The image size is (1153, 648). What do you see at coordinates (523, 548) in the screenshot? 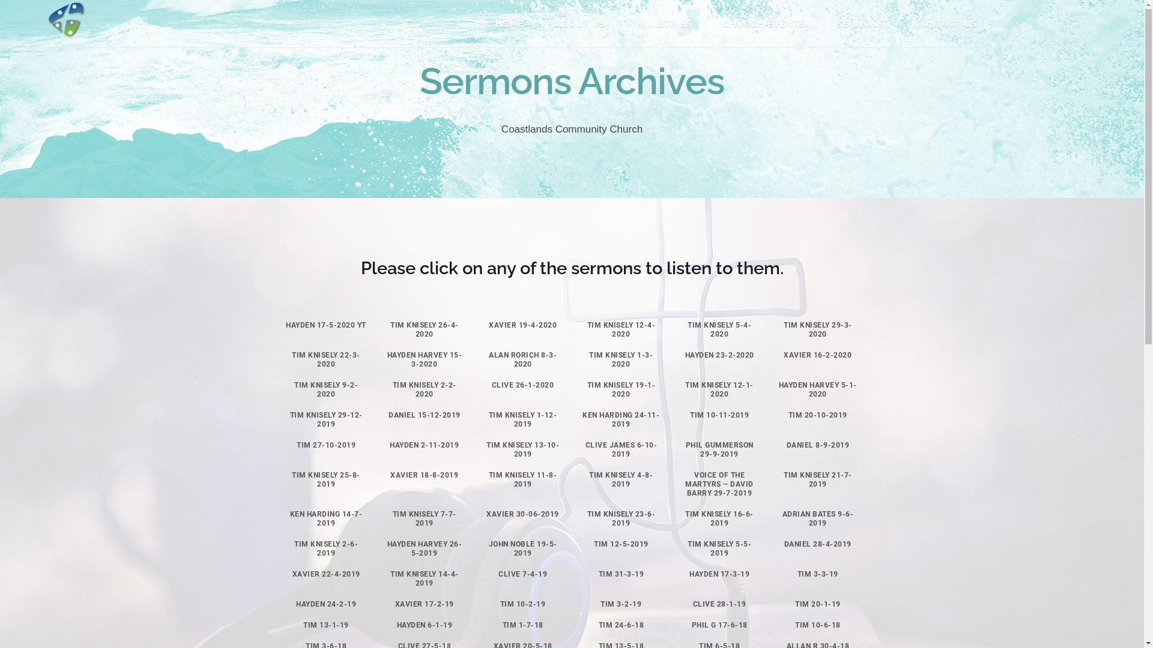
I see `JOHN NOBLE 19-5-2019` at bounding box center [523, 548].